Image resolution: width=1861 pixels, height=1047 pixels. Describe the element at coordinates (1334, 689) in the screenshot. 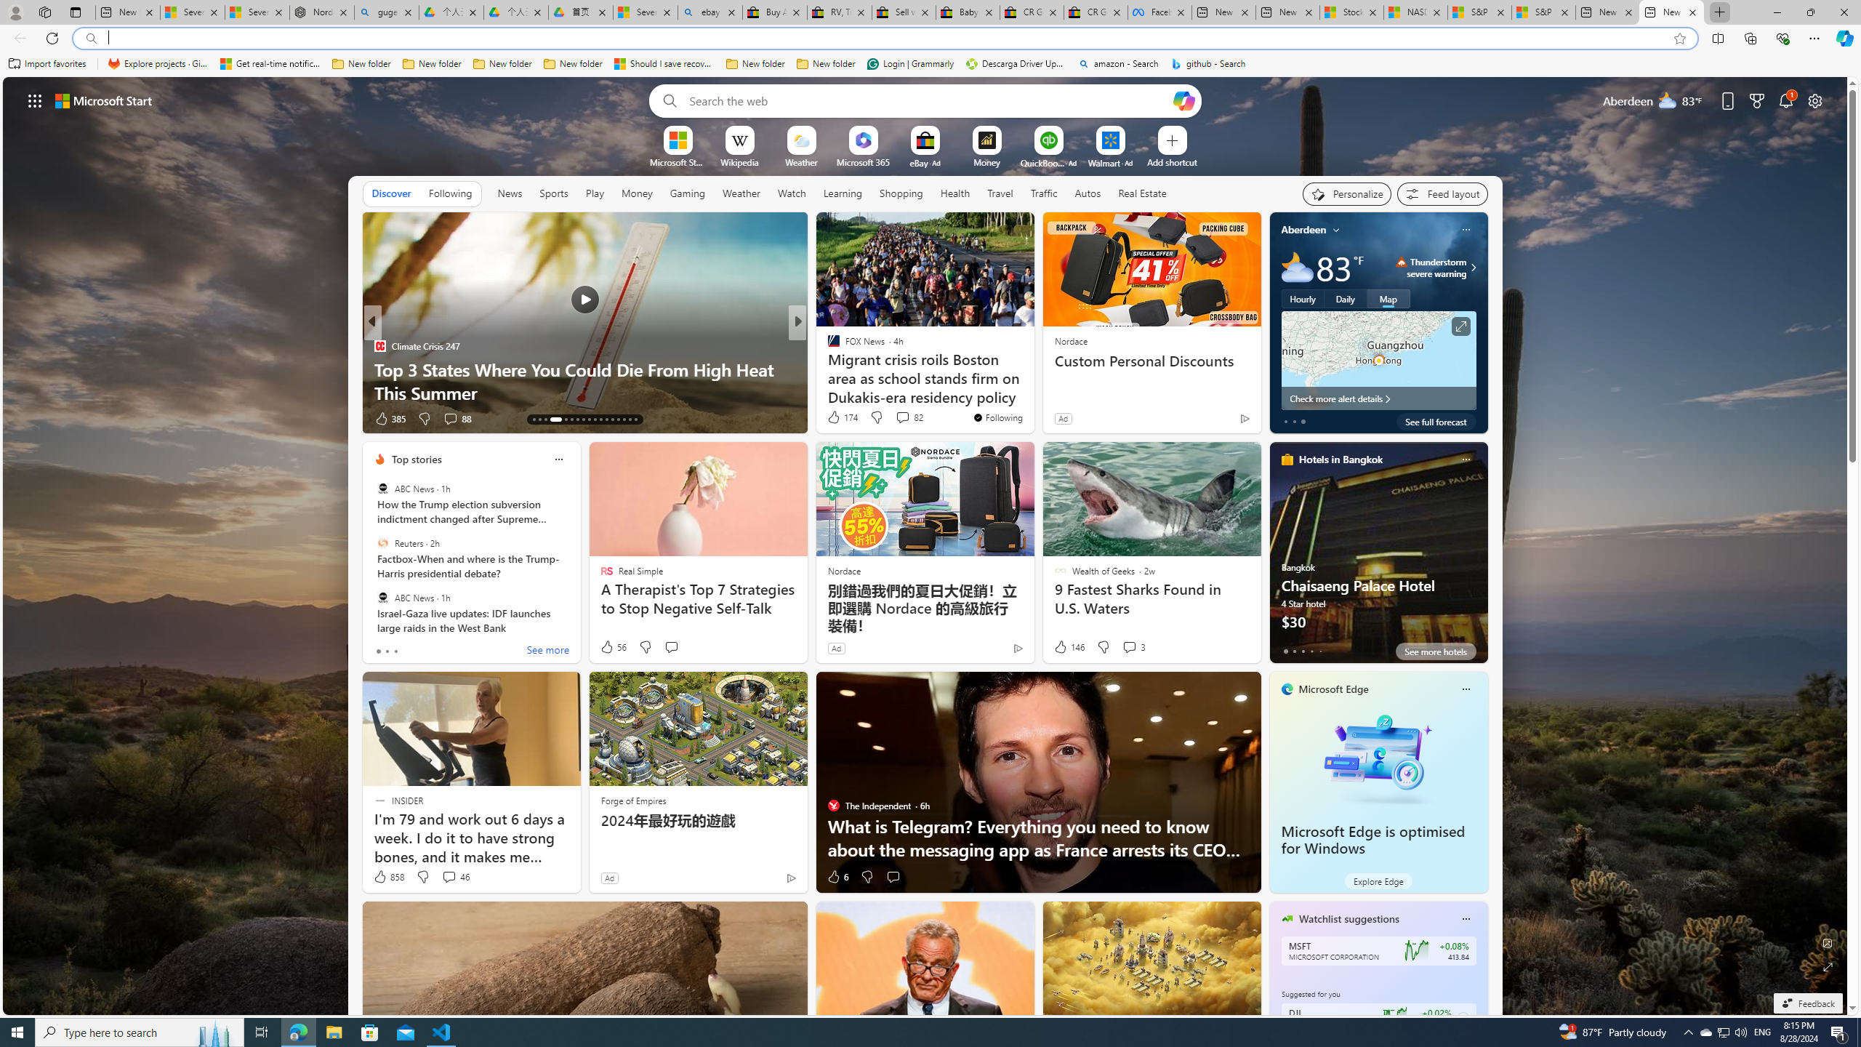

I see `Microsoft Edge` at that location.